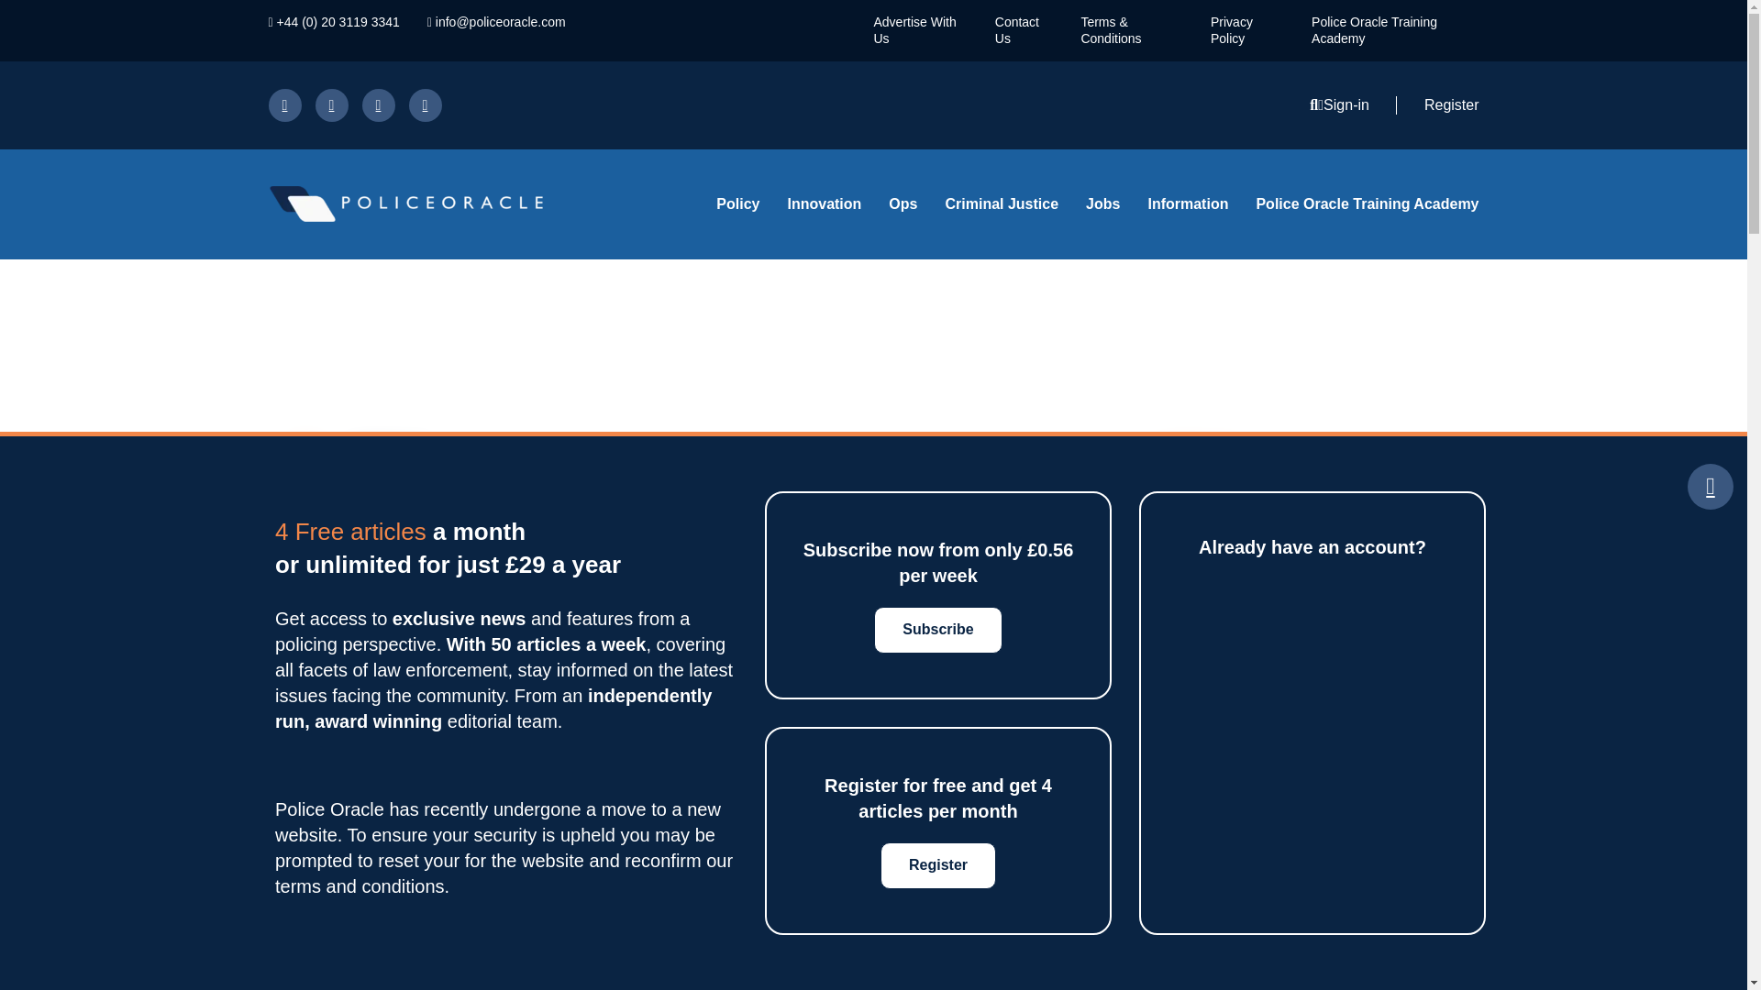 The image size is (1761, 990). What do you see at coordinates (450, 203) in the screenshot?
I see `Home` at bounding box center [450, 203].